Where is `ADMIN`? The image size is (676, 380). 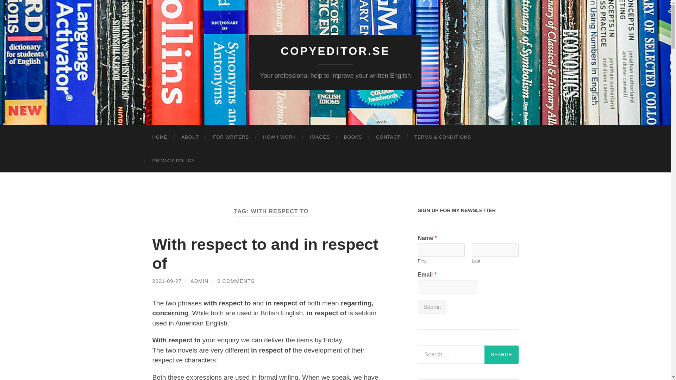
ADMIN is located at coordinates (199, 281).